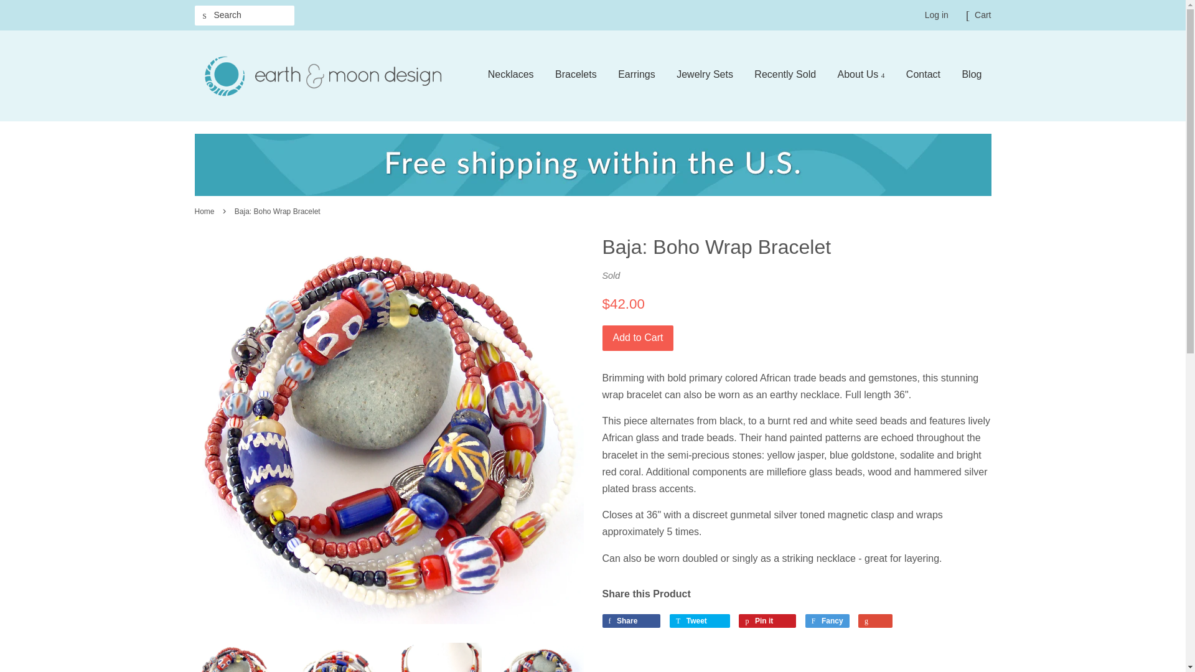 The height and width of the screenshot is (672, 1195). I want to click on See all products tagged 'Sold', so click(611, 276).